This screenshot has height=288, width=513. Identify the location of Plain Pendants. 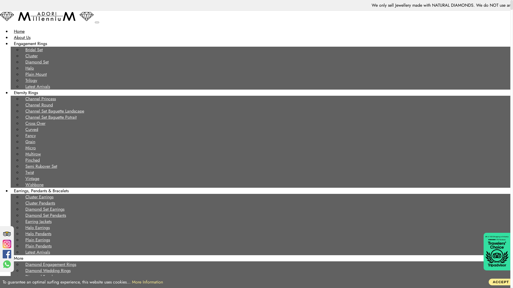
(38, 246).